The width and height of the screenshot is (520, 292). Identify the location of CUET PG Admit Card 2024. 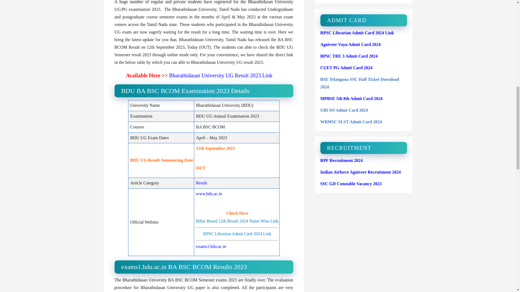
(346, 68).